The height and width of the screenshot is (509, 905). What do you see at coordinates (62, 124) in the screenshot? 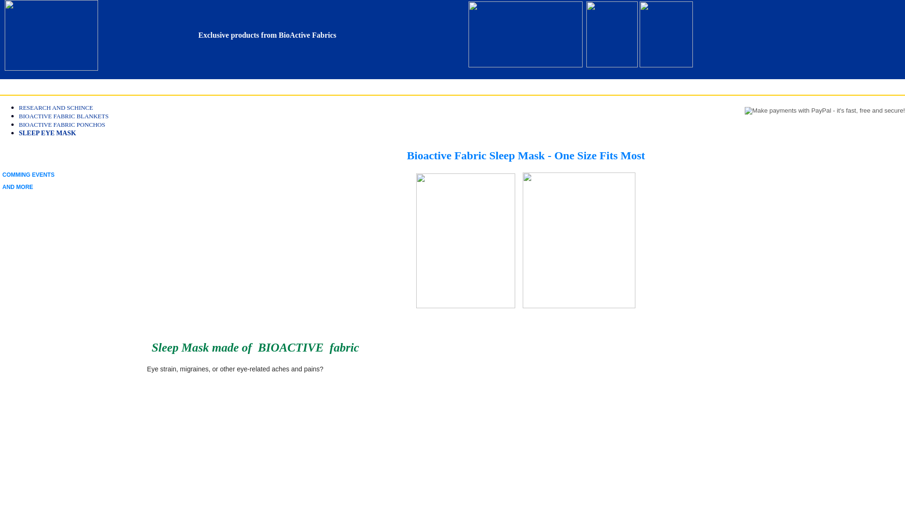
I see `BIOACTIVE FABRIC PONCHOS` at bounding box center [62, 124].